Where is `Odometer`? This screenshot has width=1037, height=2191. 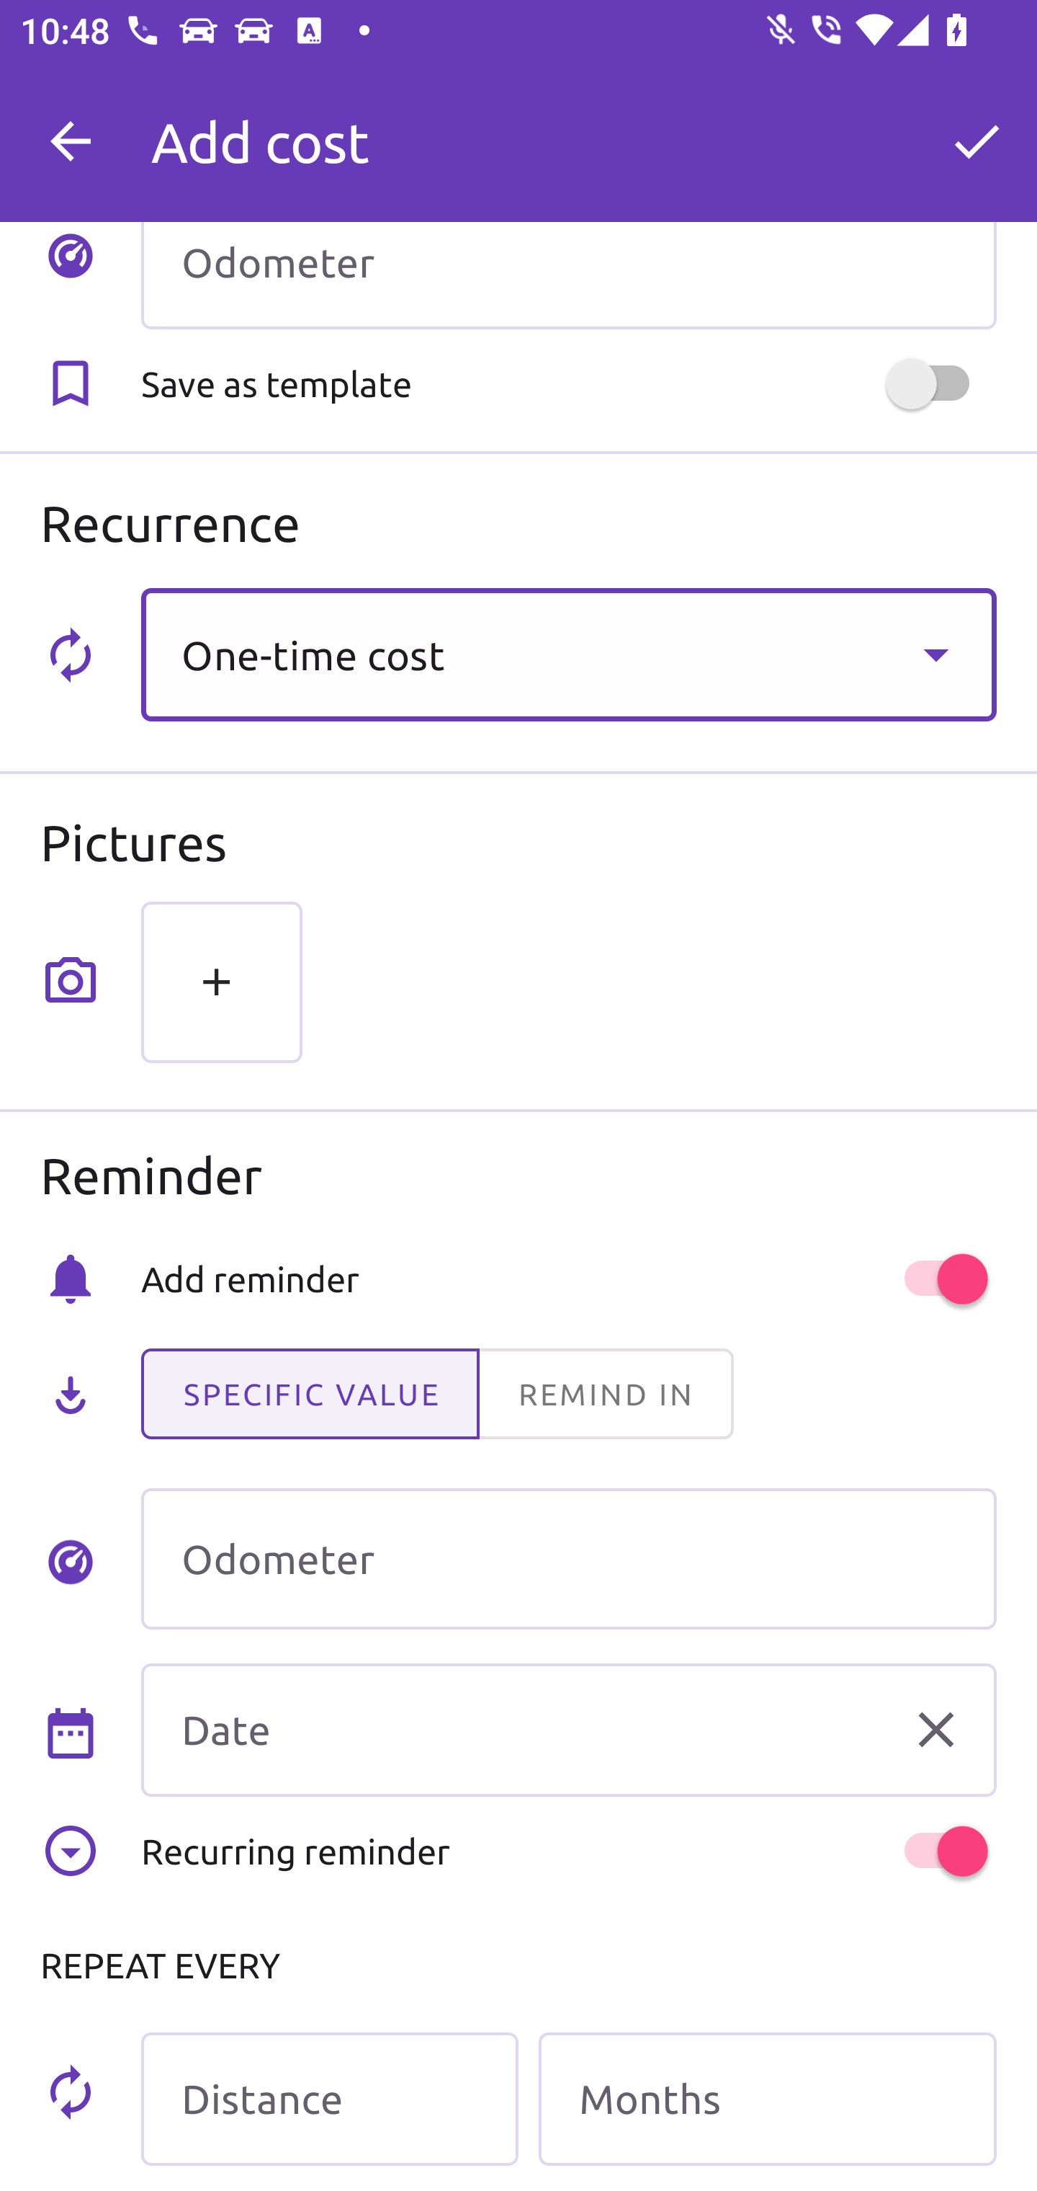
Odometer is located at coordinates (568, 275).